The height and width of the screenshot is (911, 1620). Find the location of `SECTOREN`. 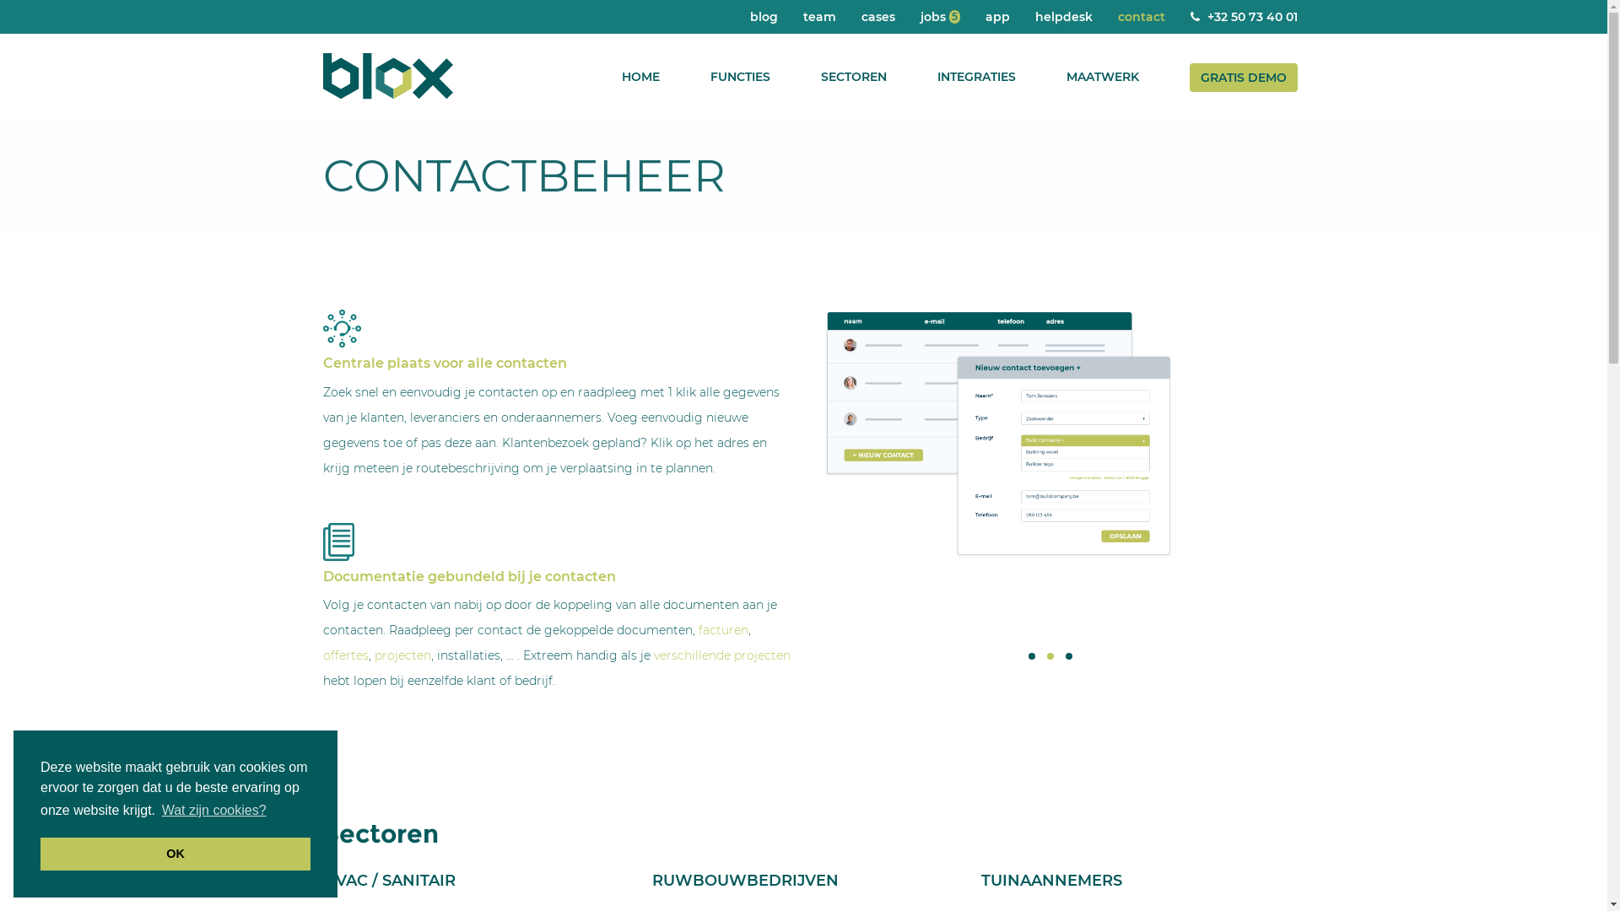

SECTOREN is located at coordinates (853, 77).